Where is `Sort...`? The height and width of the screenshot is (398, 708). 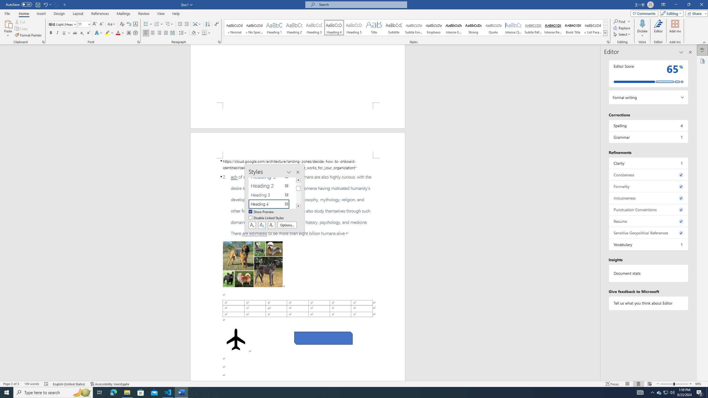
Sort... is located at coordinates (207, 24).